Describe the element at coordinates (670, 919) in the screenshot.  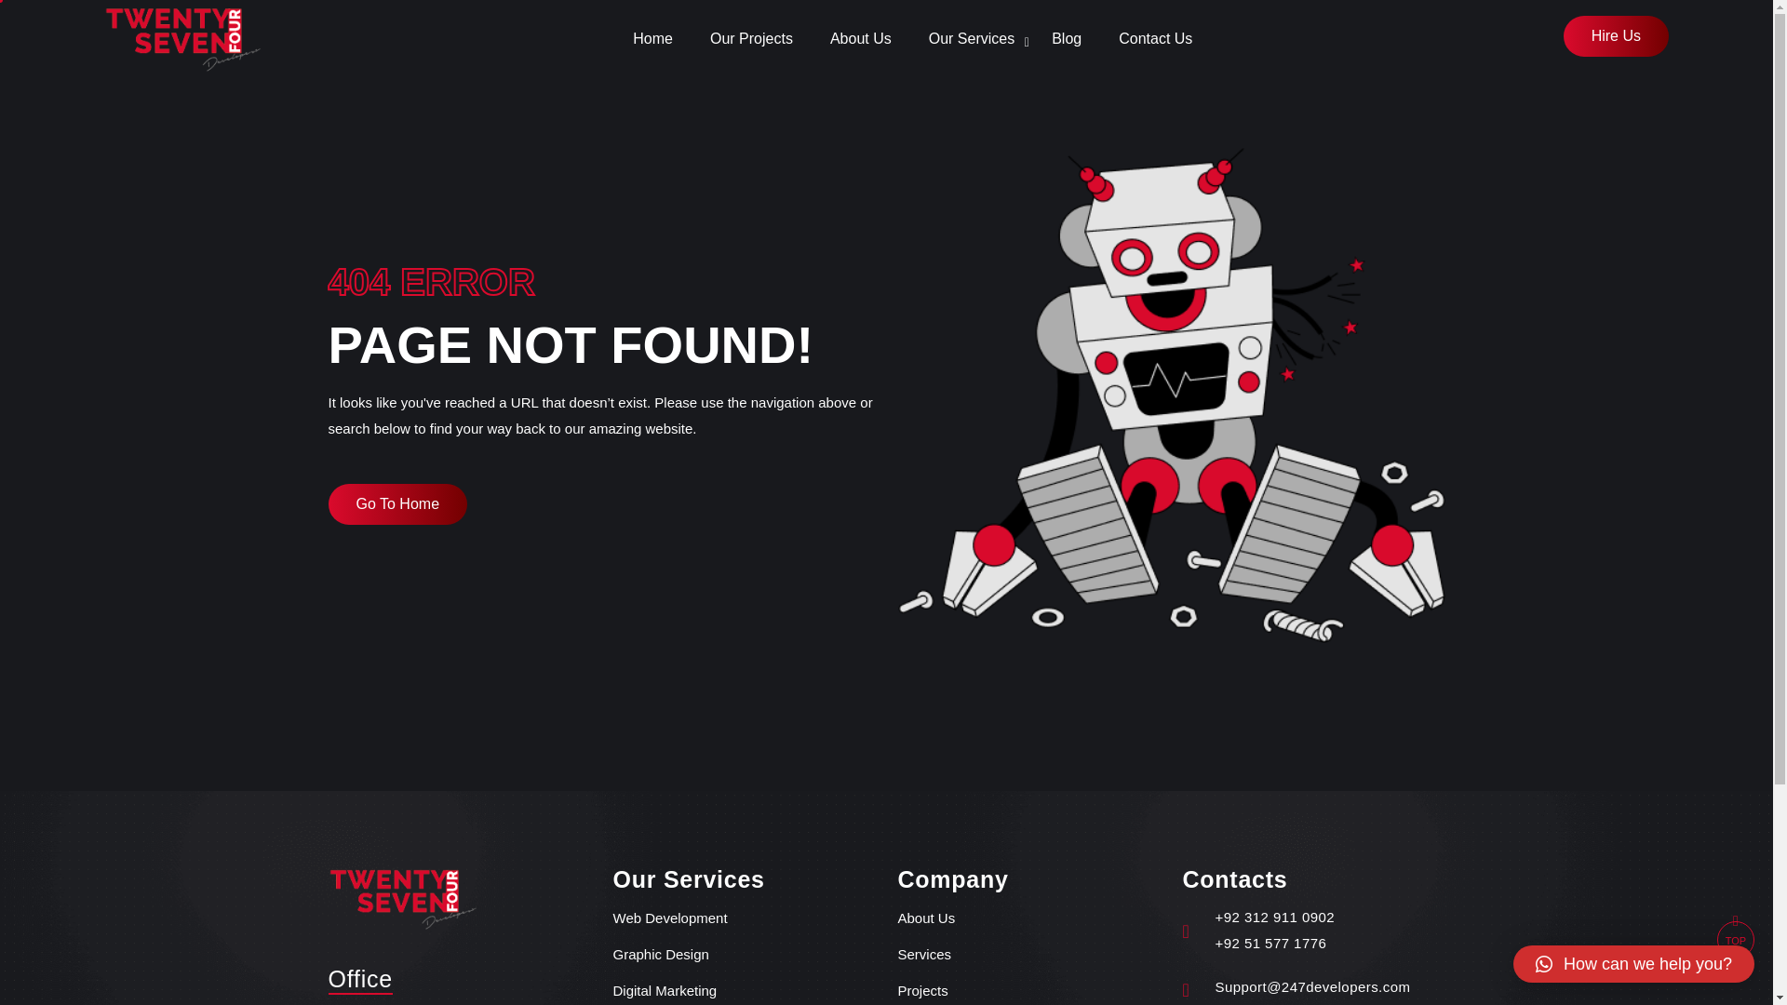
I see `Web Development` at that location.